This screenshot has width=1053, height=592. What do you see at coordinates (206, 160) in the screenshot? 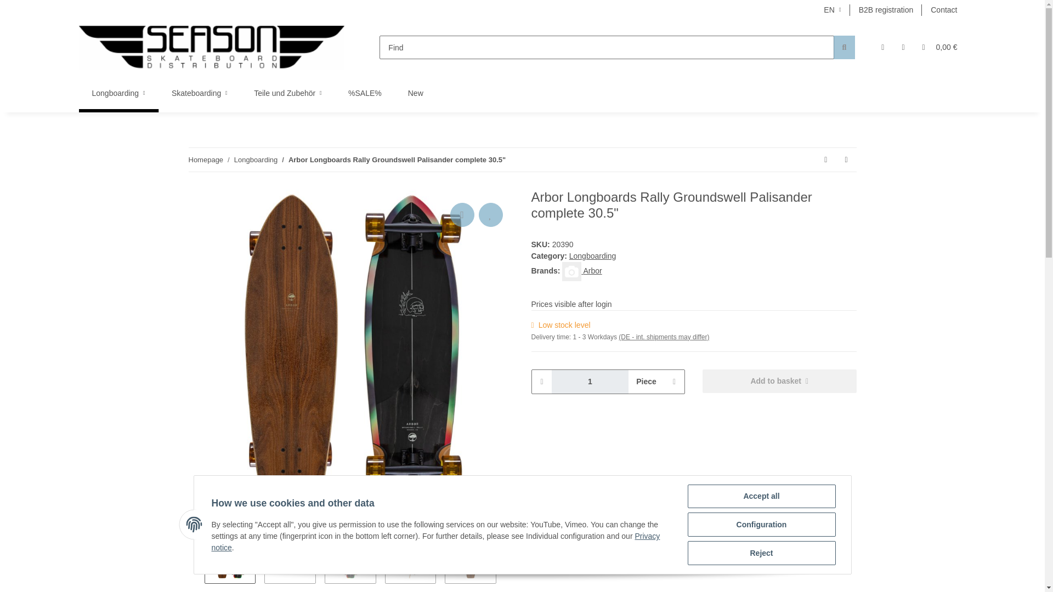
I see `Homepage` at bounding box center [206, 160].